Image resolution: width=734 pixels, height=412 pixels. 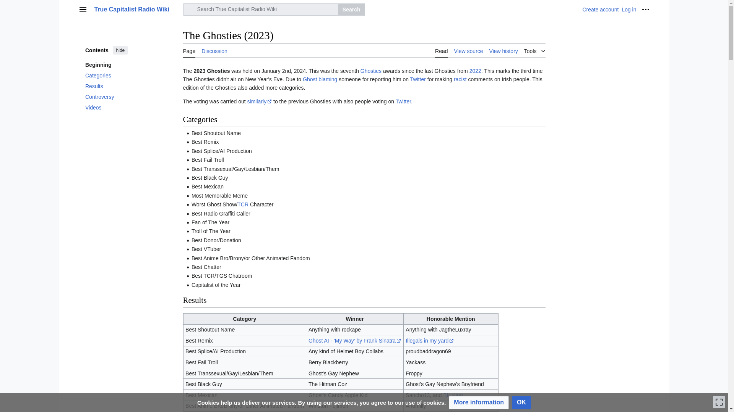 I want to click on Log in, so click(x=629, y=10).